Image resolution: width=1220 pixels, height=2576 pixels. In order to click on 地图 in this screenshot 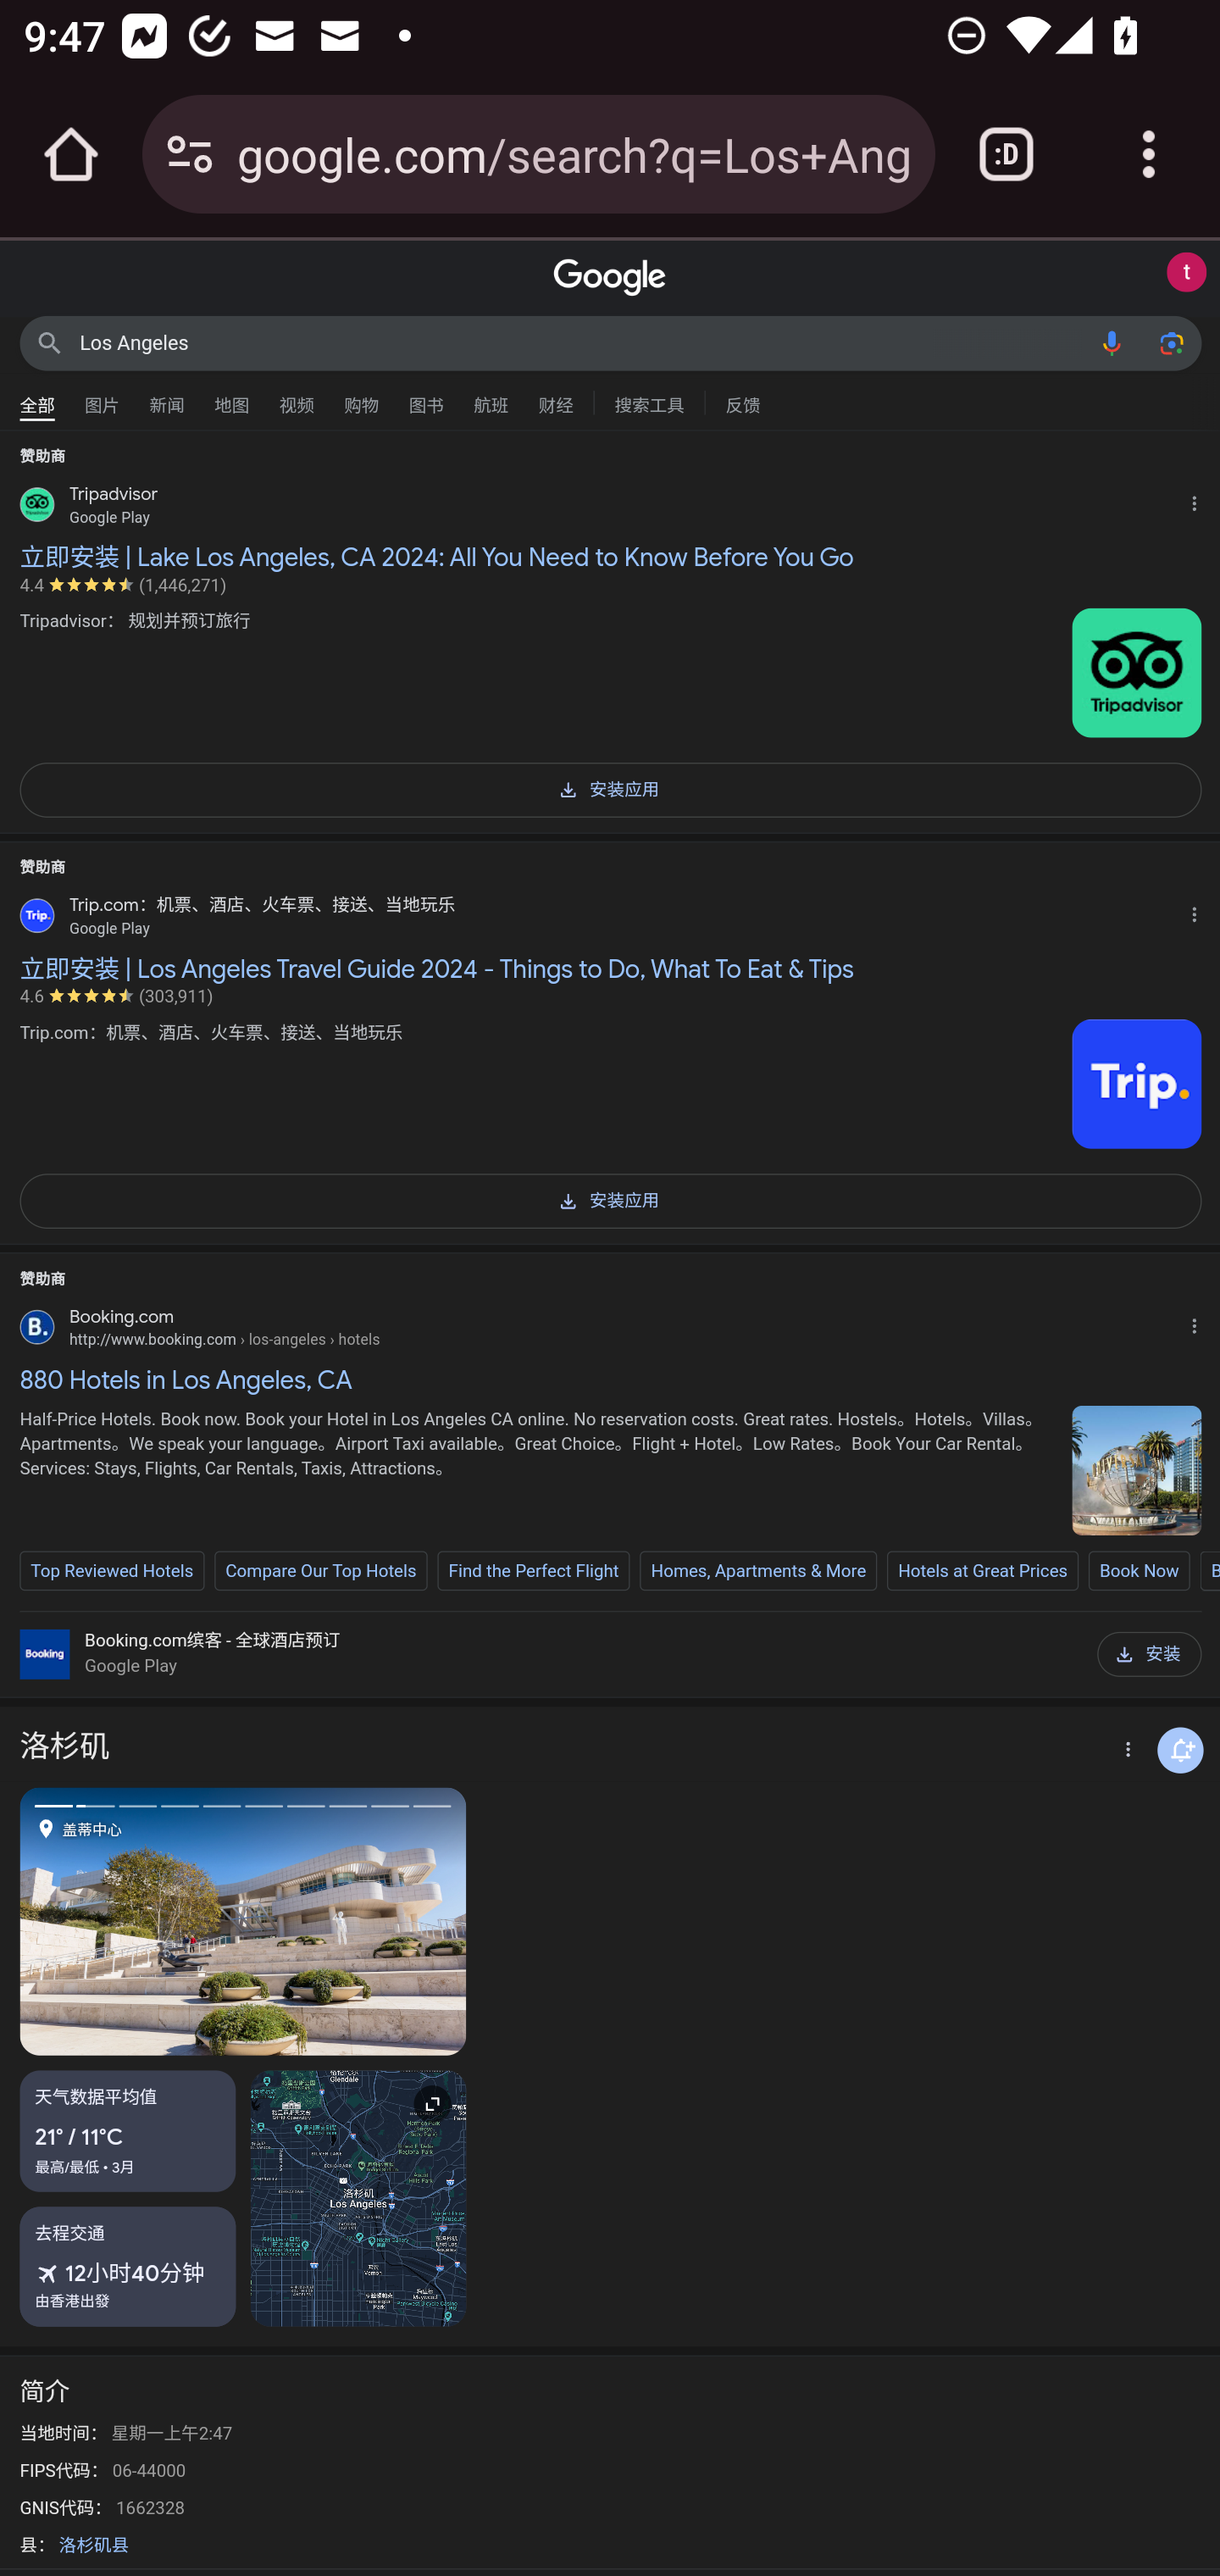, I will do `click(231, 397)`.